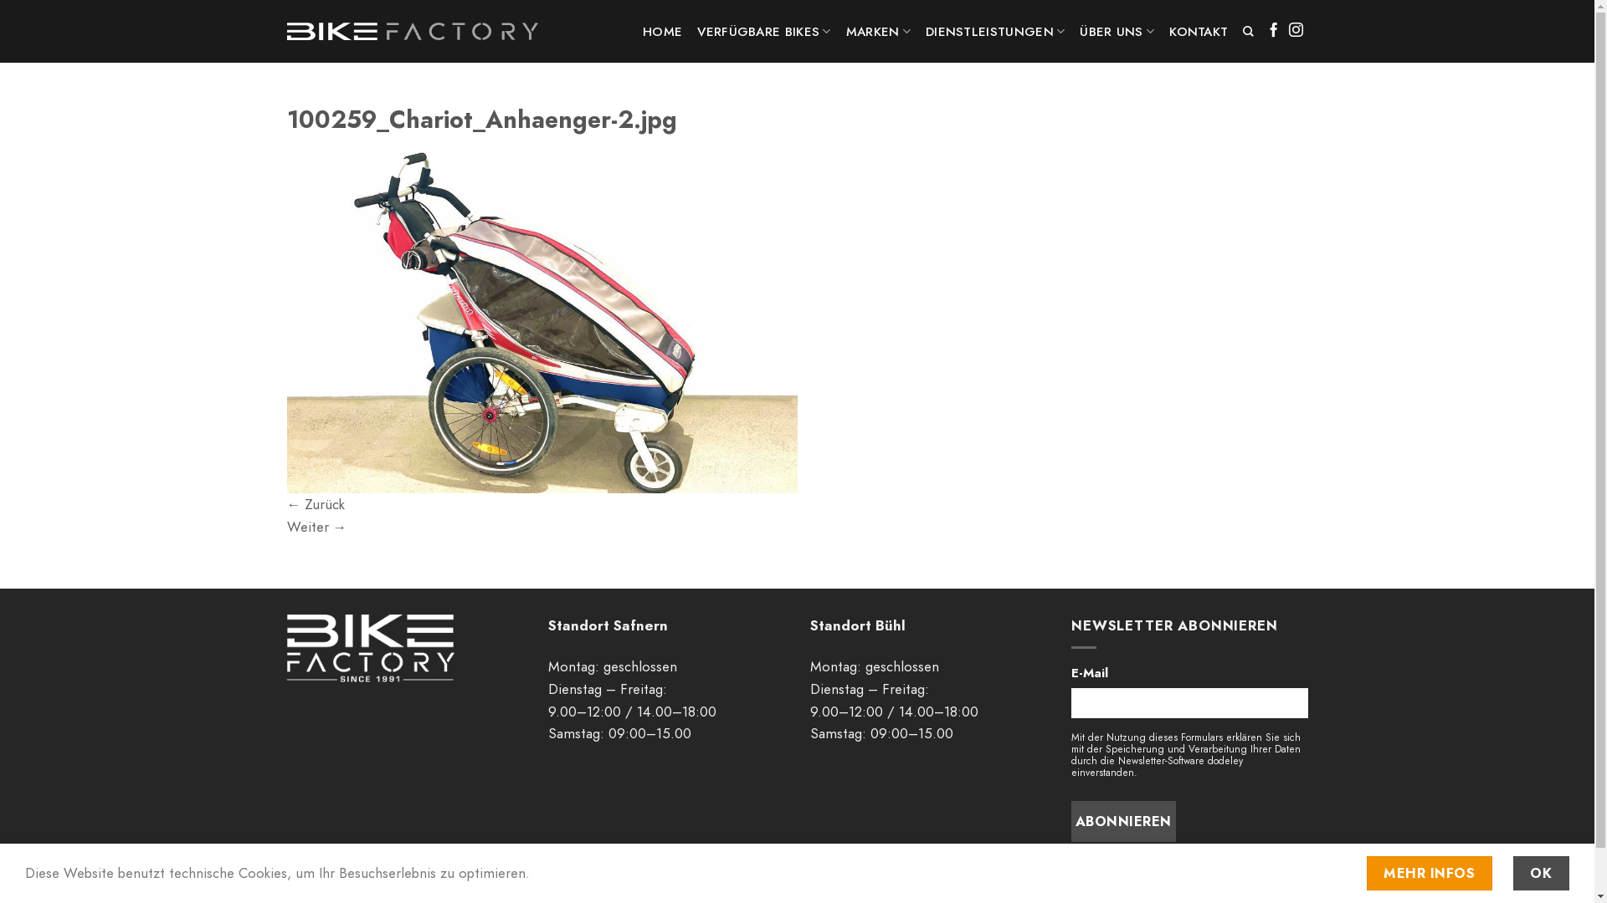 This screenshot has height=903, width=1607. What do you see at coordinates (1542, 873) in the screenshot?
I see `OK` at bounding box center [1542, 873].